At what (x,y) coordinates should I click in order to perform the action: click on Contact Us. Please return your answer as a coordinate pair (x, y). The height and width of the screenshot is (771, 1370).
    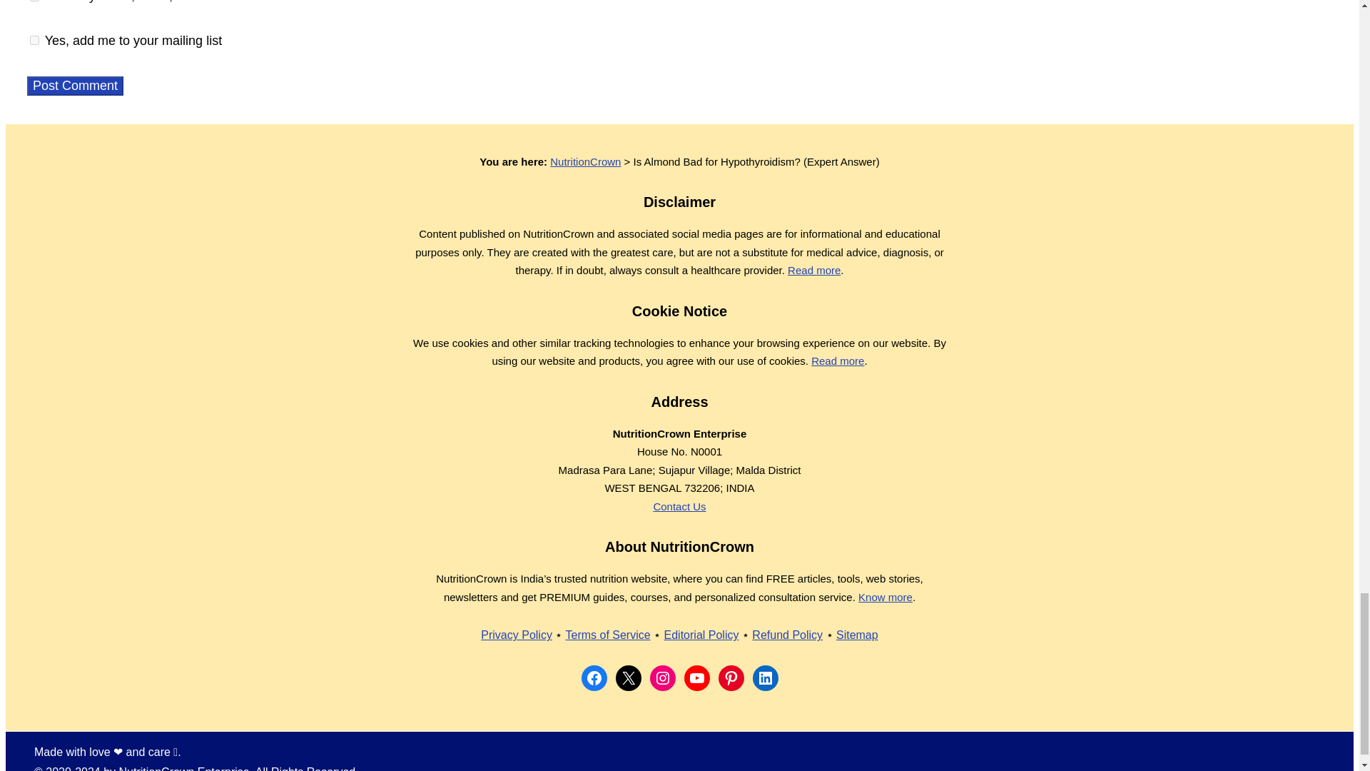
    Looking at the image, I should click on (679, 506).